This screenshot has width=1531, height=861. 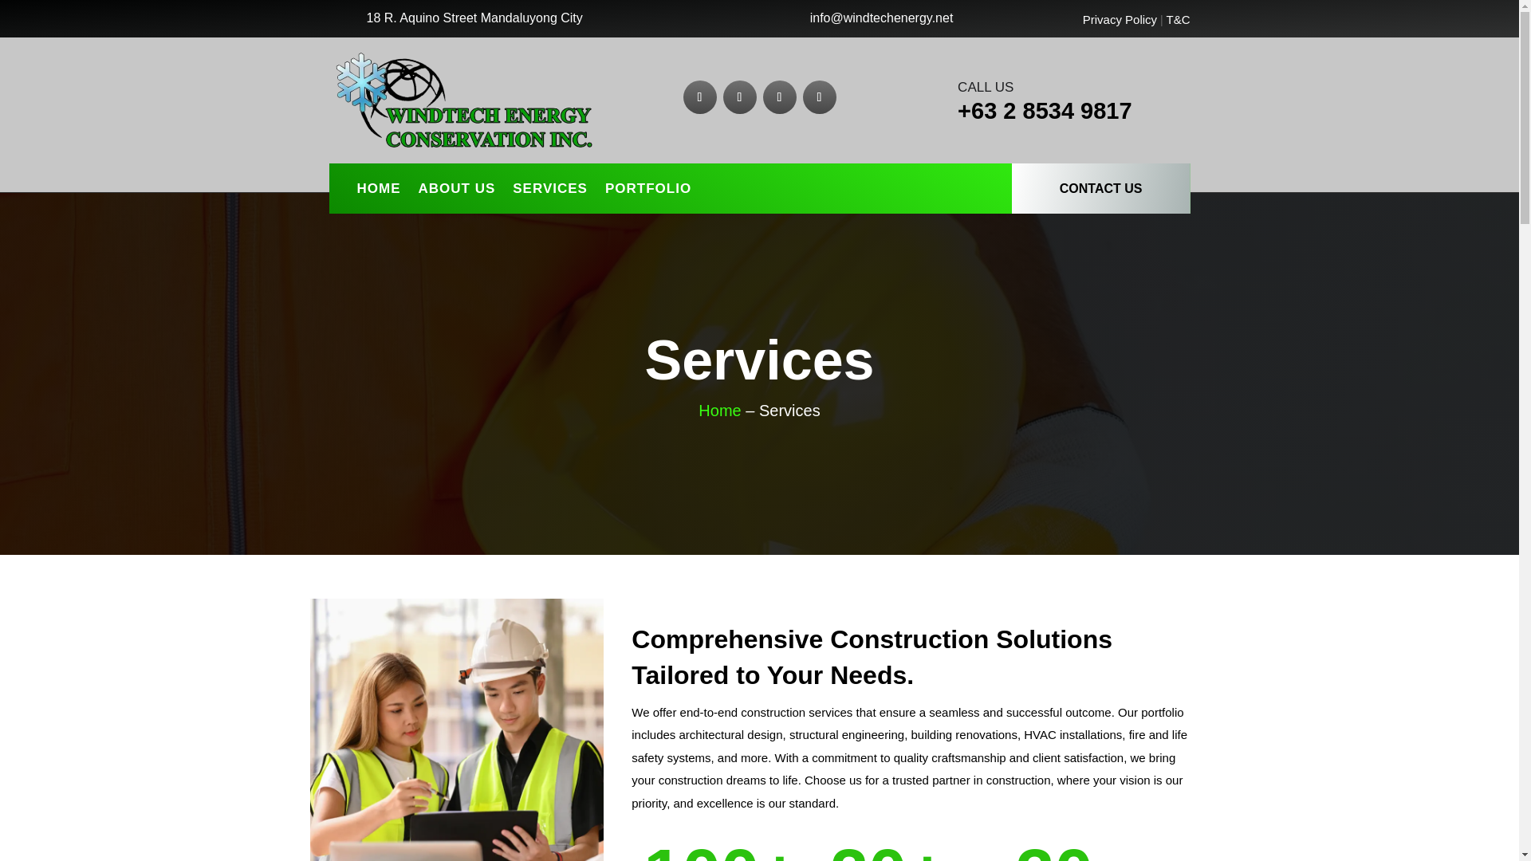 What do you see at coordinates (819, 97) in the screenshot?
I see `Follow on Instagram` at bounding box center [819, 97].